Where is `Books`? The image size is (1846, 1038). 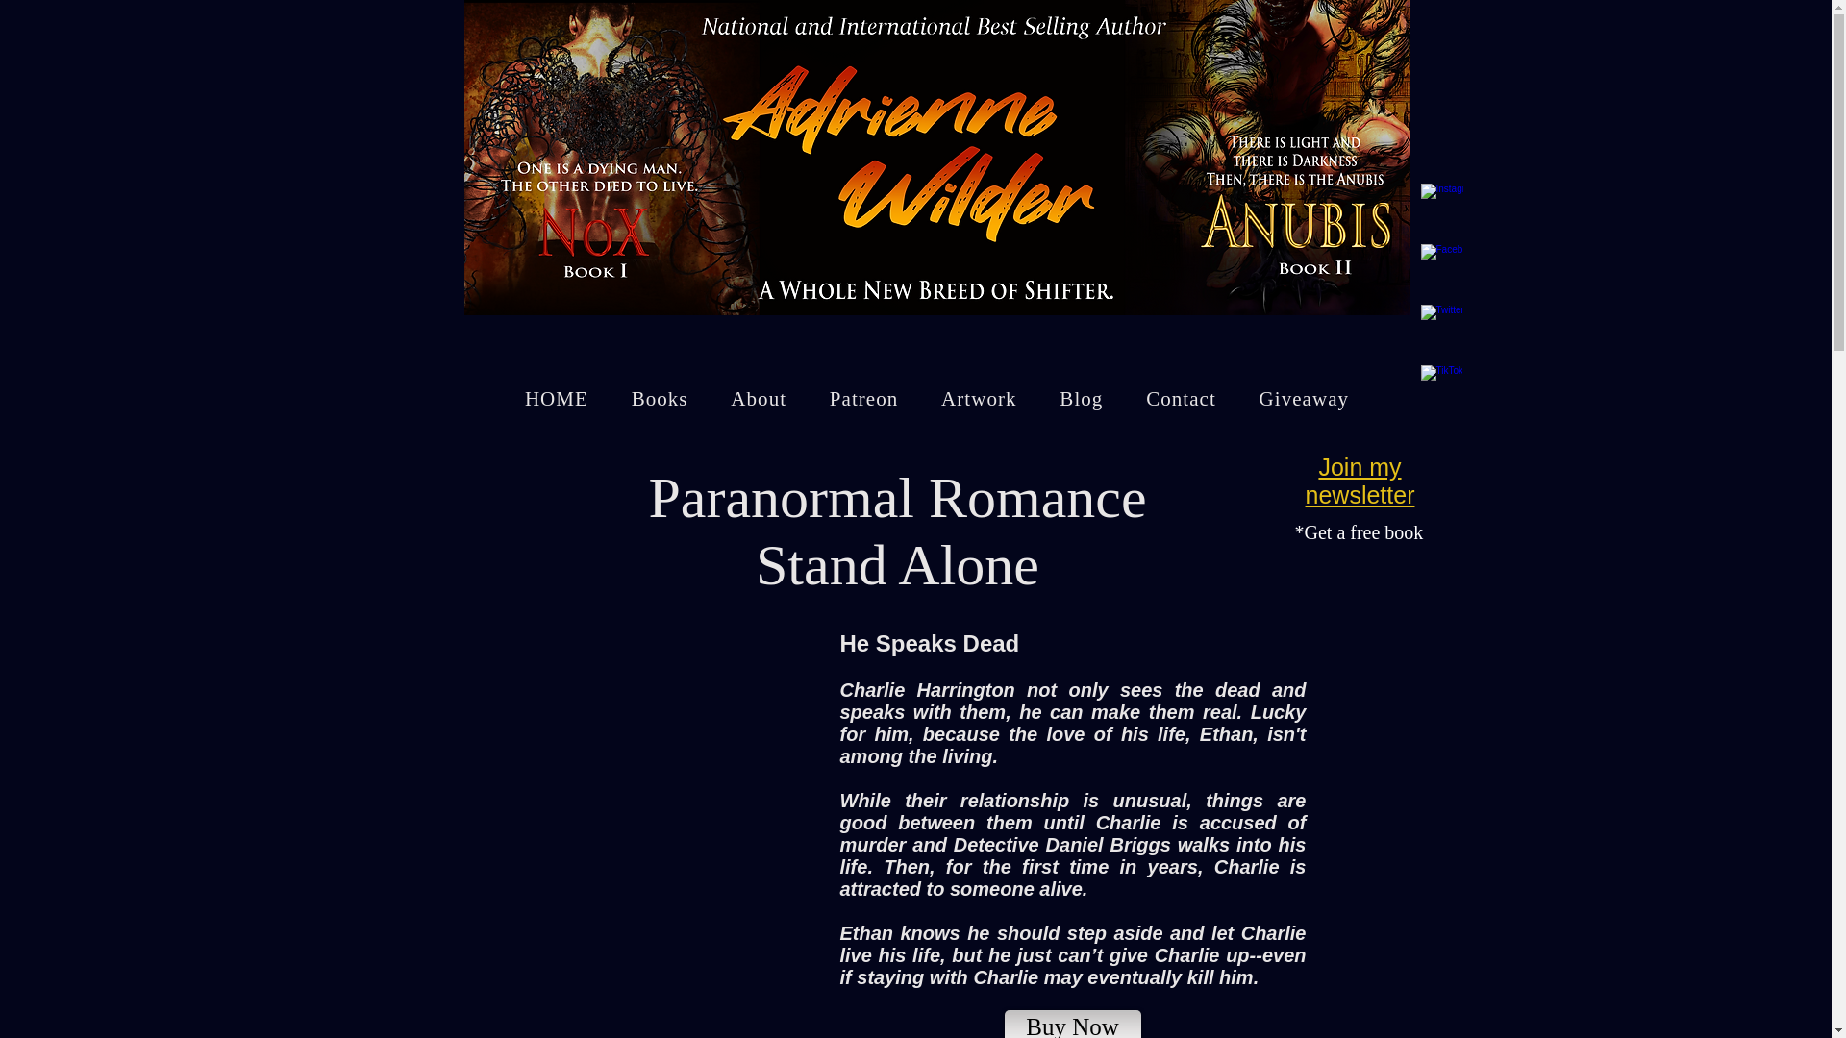 Books is located at coordinates (659, 399).